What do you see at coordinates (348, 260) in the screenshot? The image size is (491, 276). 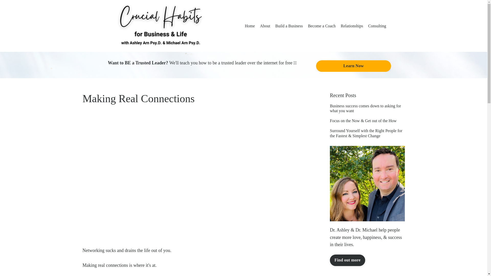 I see `Find out more` at bounding box center [348, 260].